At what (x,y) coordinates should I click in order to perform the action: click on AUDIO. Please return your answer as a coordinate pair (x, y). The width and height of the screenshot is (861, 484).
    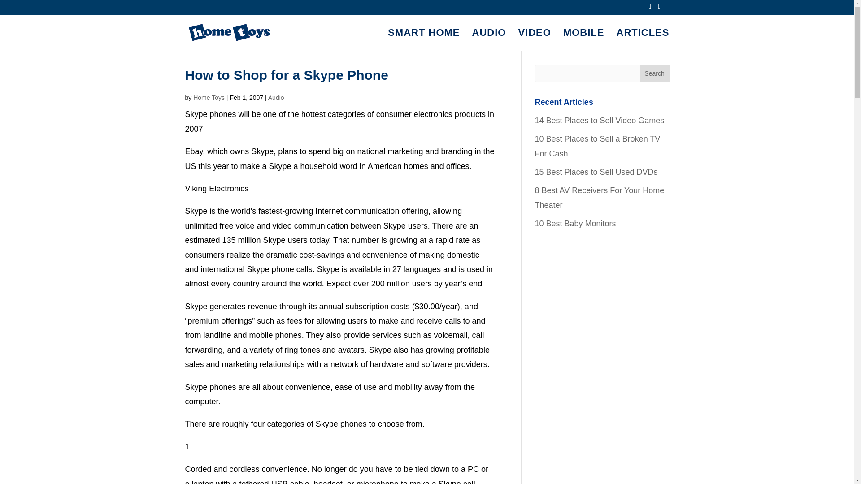
    Looking at the image, I should click on (489, 40).